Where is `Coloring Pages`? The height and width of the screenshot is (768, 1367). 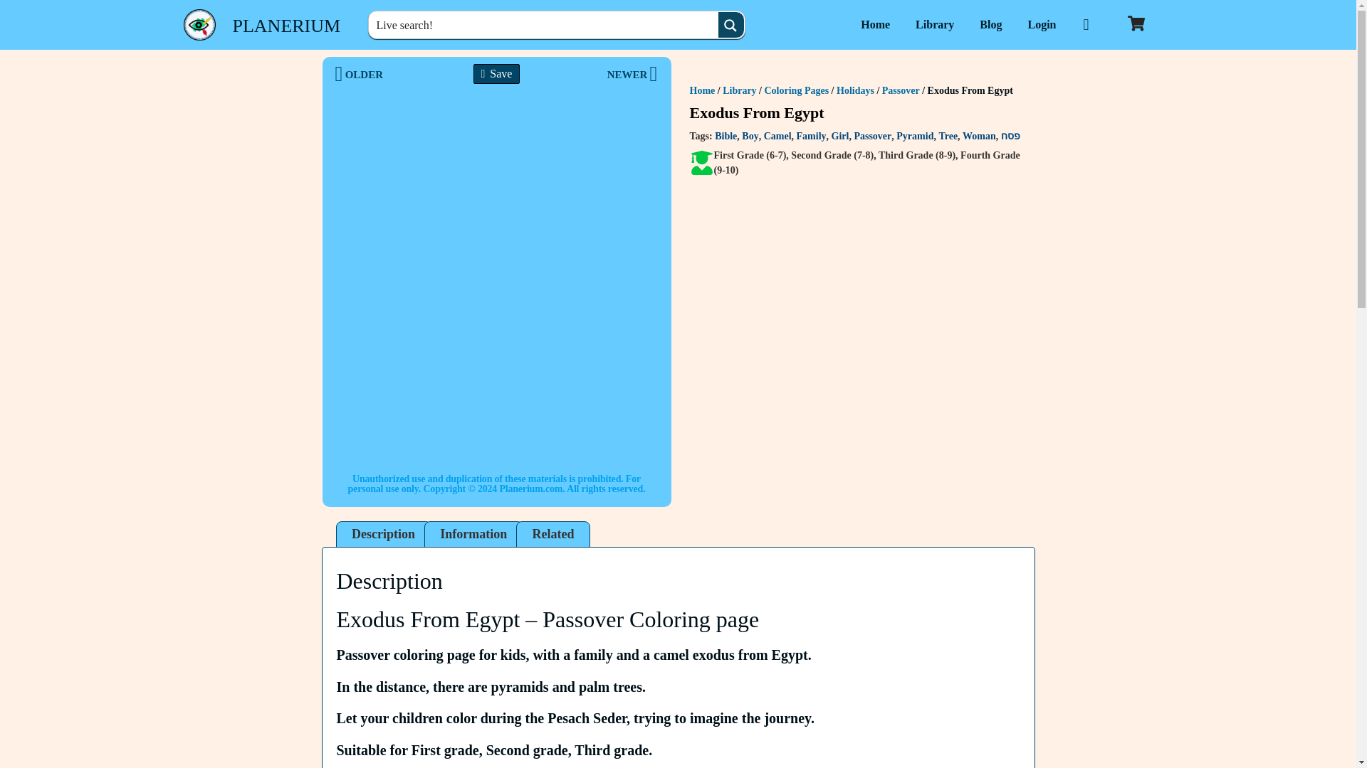 Coloring Pages is located at coordinates (797, 90).